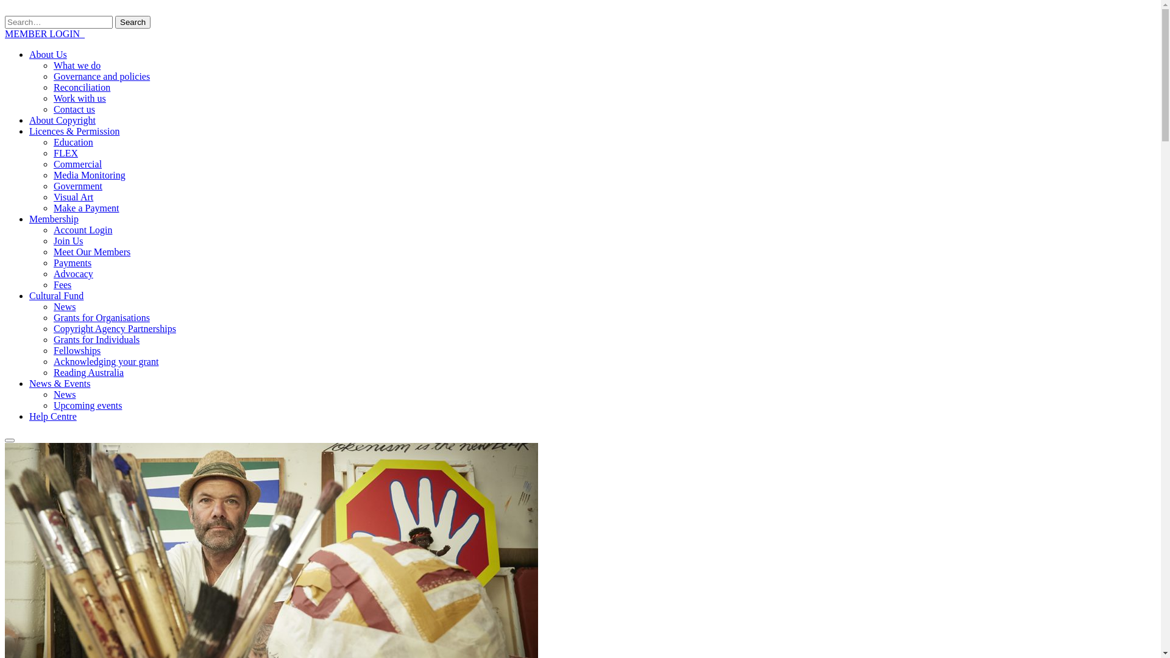 The width and height of the screenshot is (1170, 658). Describe the element at coordinates (89, 373) in the screenshot. I see `Reading Australia` at that location.